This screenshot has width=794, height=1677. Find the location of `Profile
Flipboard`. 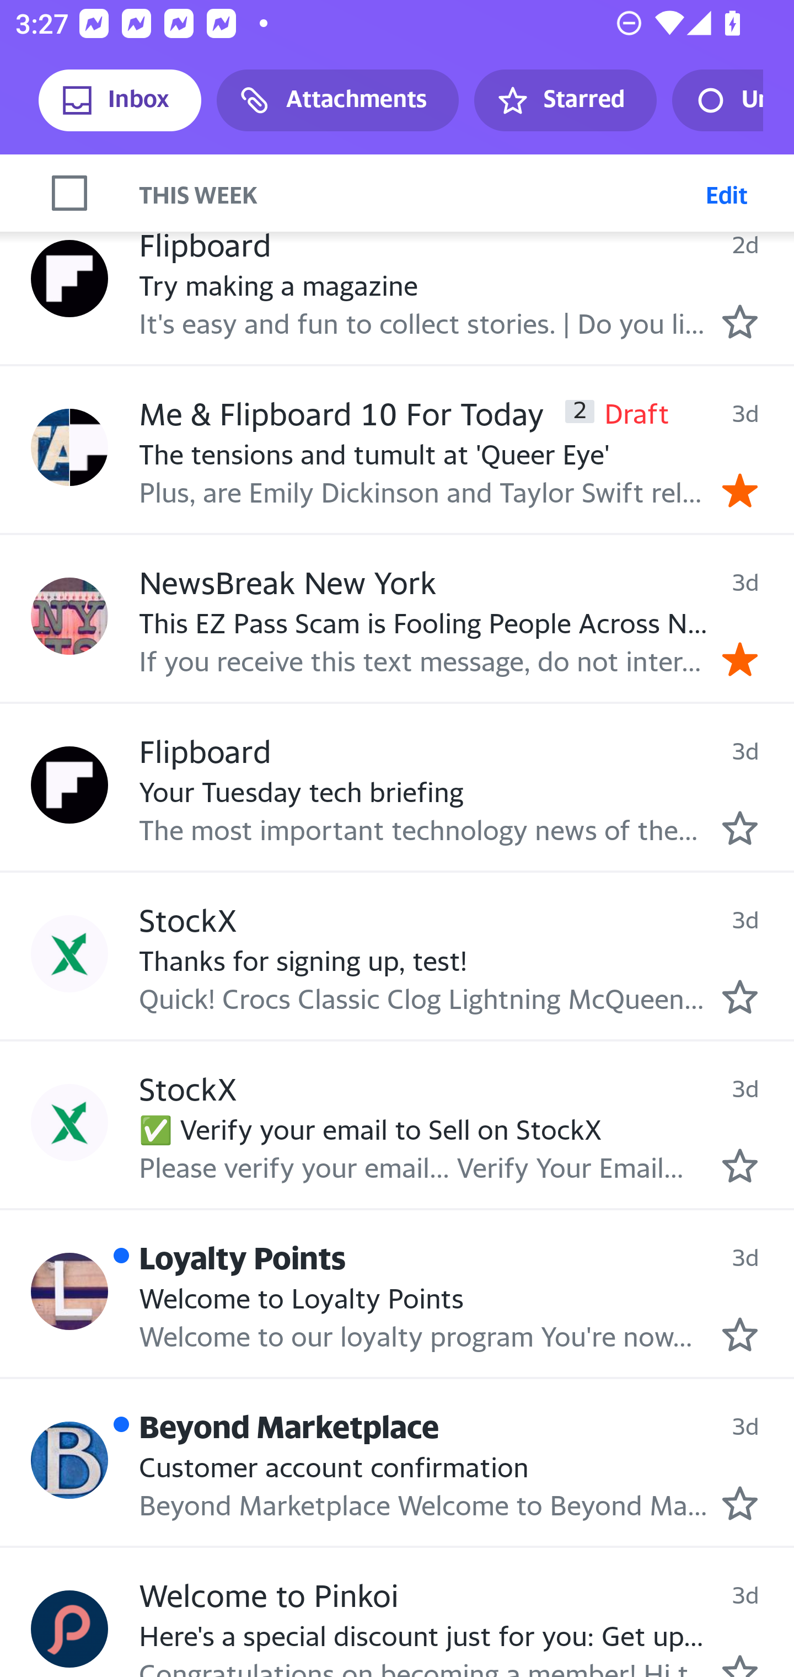

Profile
Flipboard is located at coordinates (69, 278).